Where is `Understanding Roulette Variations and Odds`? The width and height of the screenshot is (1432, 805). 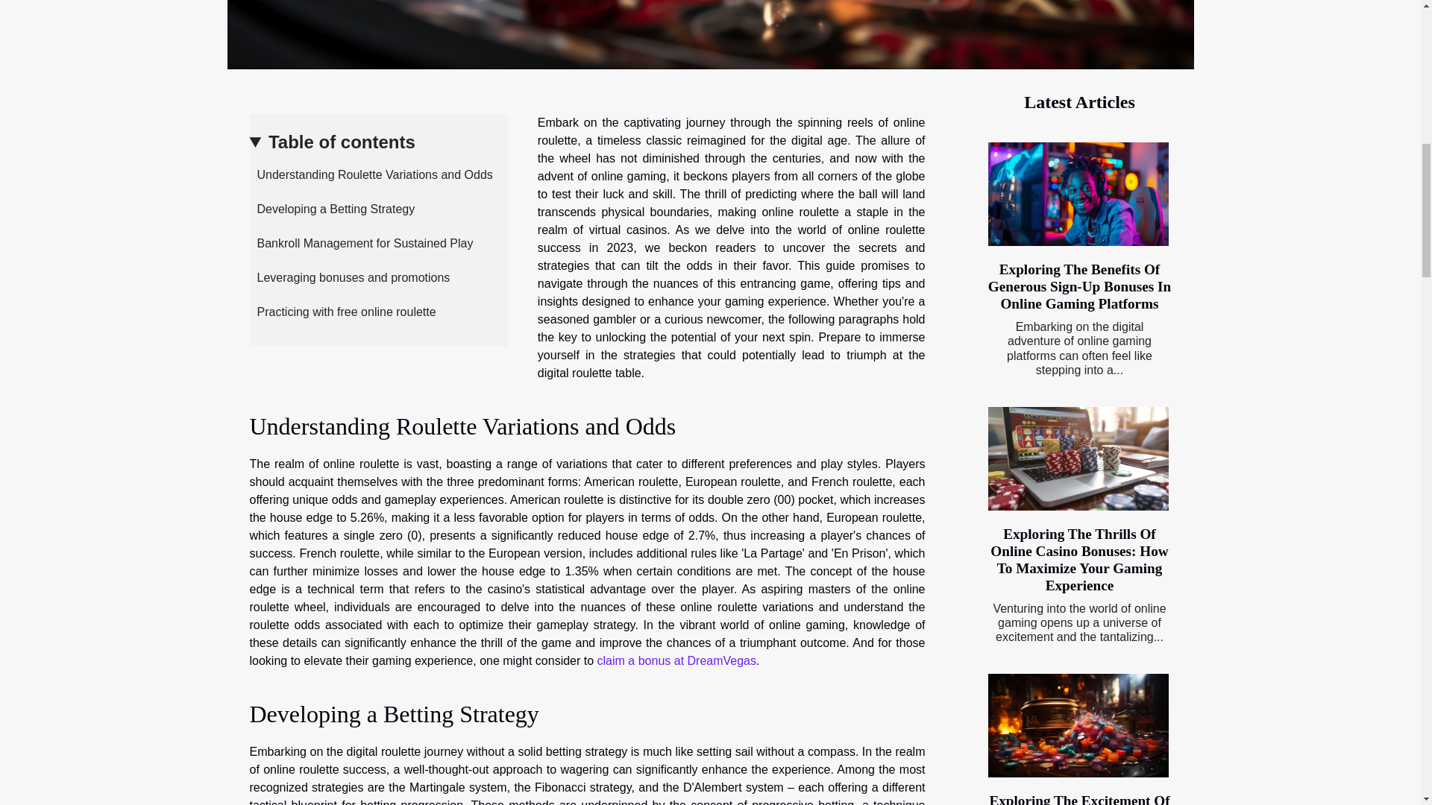
Understanding Roulette Variations and Odds is located at coordinates (371, 174).